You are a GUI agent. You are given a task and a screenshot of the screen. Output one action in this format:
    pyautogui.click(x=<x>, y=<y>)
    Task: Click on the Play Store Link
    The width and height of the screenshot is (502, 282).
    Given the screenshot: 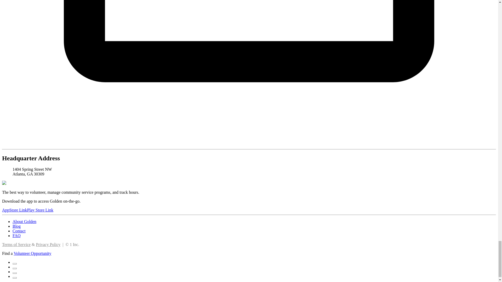 What is the action you would take?
    pyautogui.click(x=40, y=210)
    